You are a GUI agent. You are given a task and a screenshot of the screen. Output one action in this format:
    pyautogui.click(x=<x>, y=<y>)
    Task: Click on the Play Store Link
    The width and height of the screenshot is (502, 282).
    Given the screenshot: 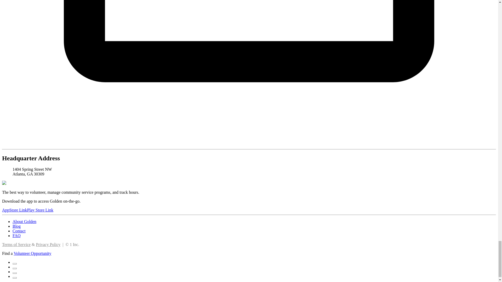 What is the action you would take?
    pyautogui.click(x=40, y=210)
    